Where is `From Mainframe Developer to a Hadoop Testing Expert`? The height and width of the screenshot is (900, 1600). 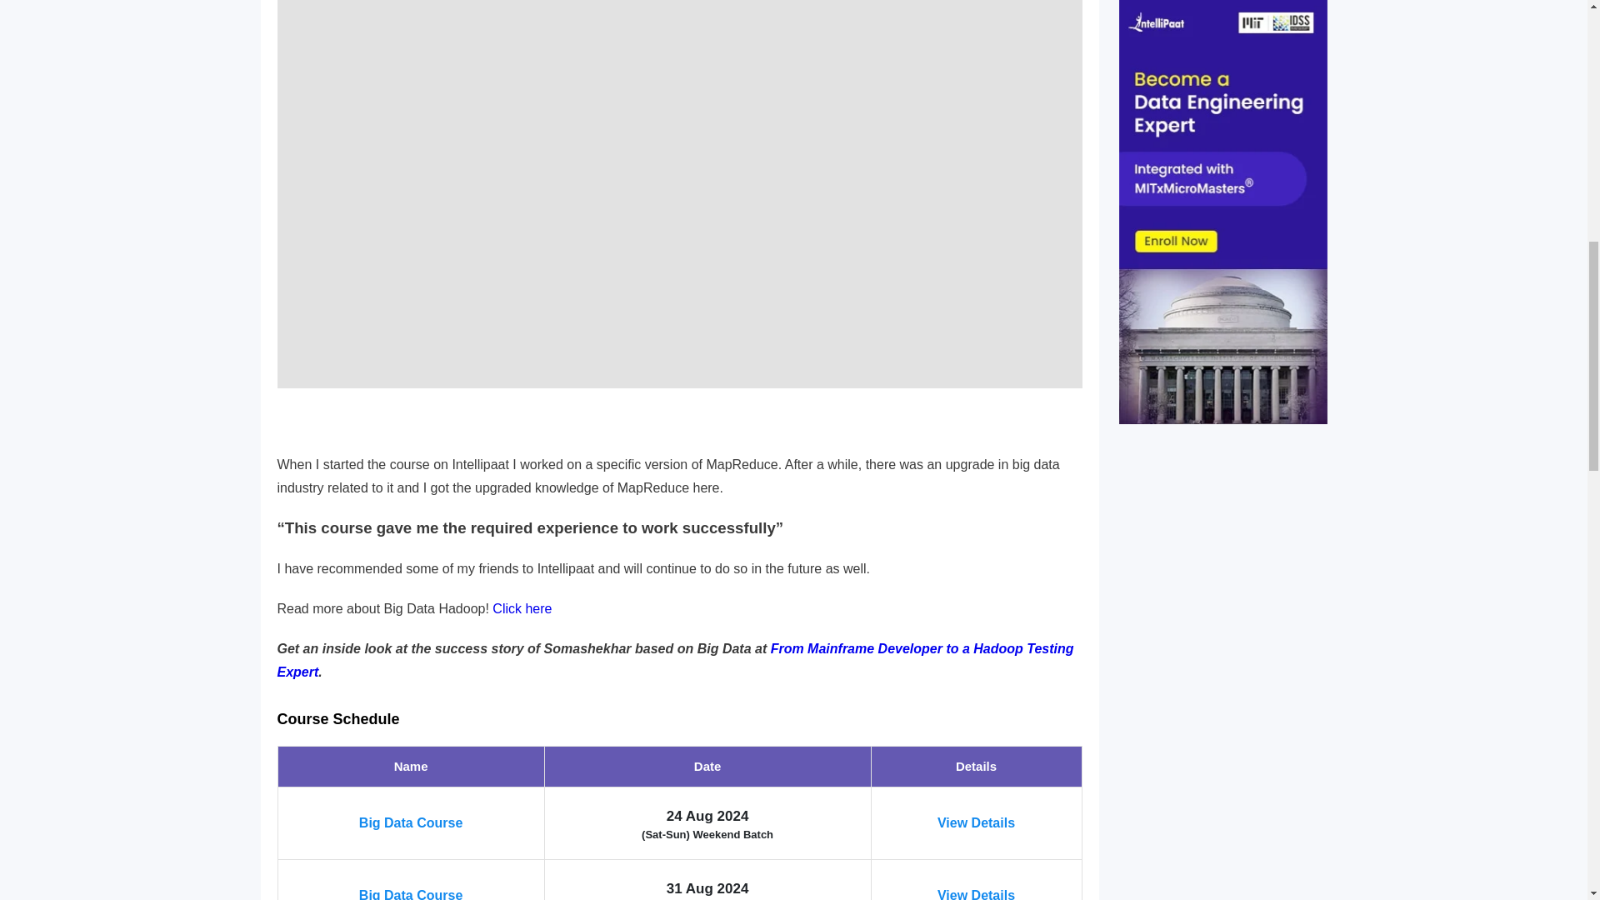
From Mainframe Developer to a Hadoop Testing Expert is located at coordinates (675, 660).